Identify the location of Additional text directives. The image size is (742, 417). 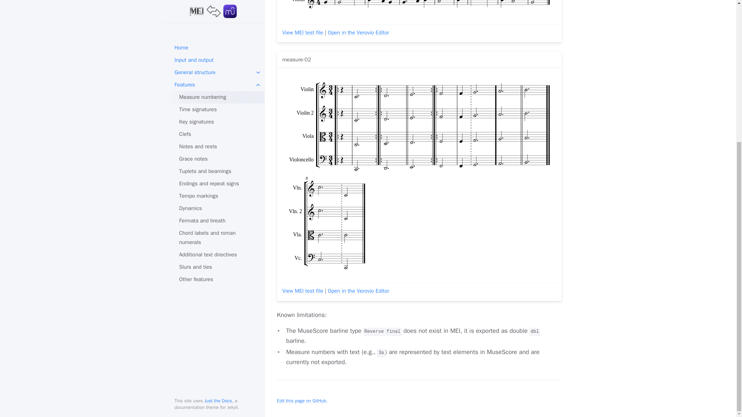
(216, 43).